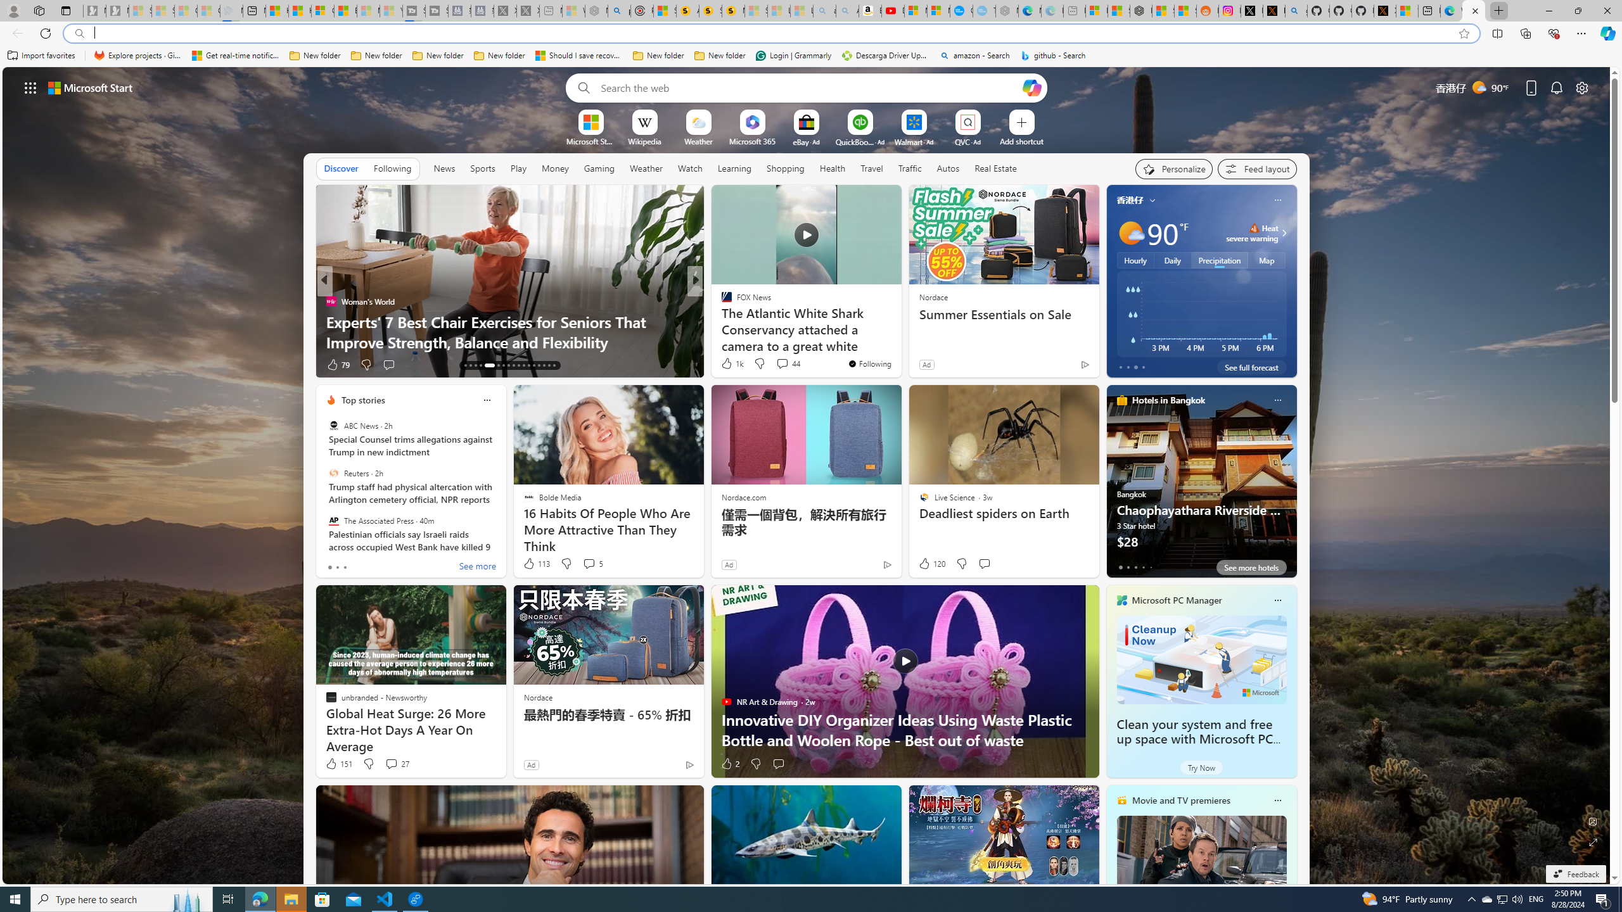  What do you see at coordinates (599, 168) in the screenshot?
I see `Gaming` at bounding box center [599, 168].